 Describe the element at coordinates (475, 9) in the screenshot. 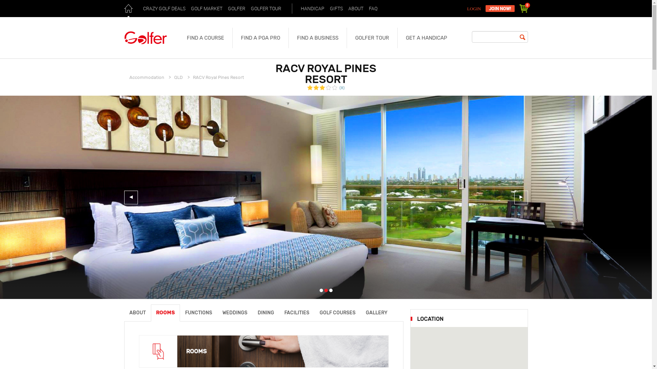

I see `LOGIN` at that location.